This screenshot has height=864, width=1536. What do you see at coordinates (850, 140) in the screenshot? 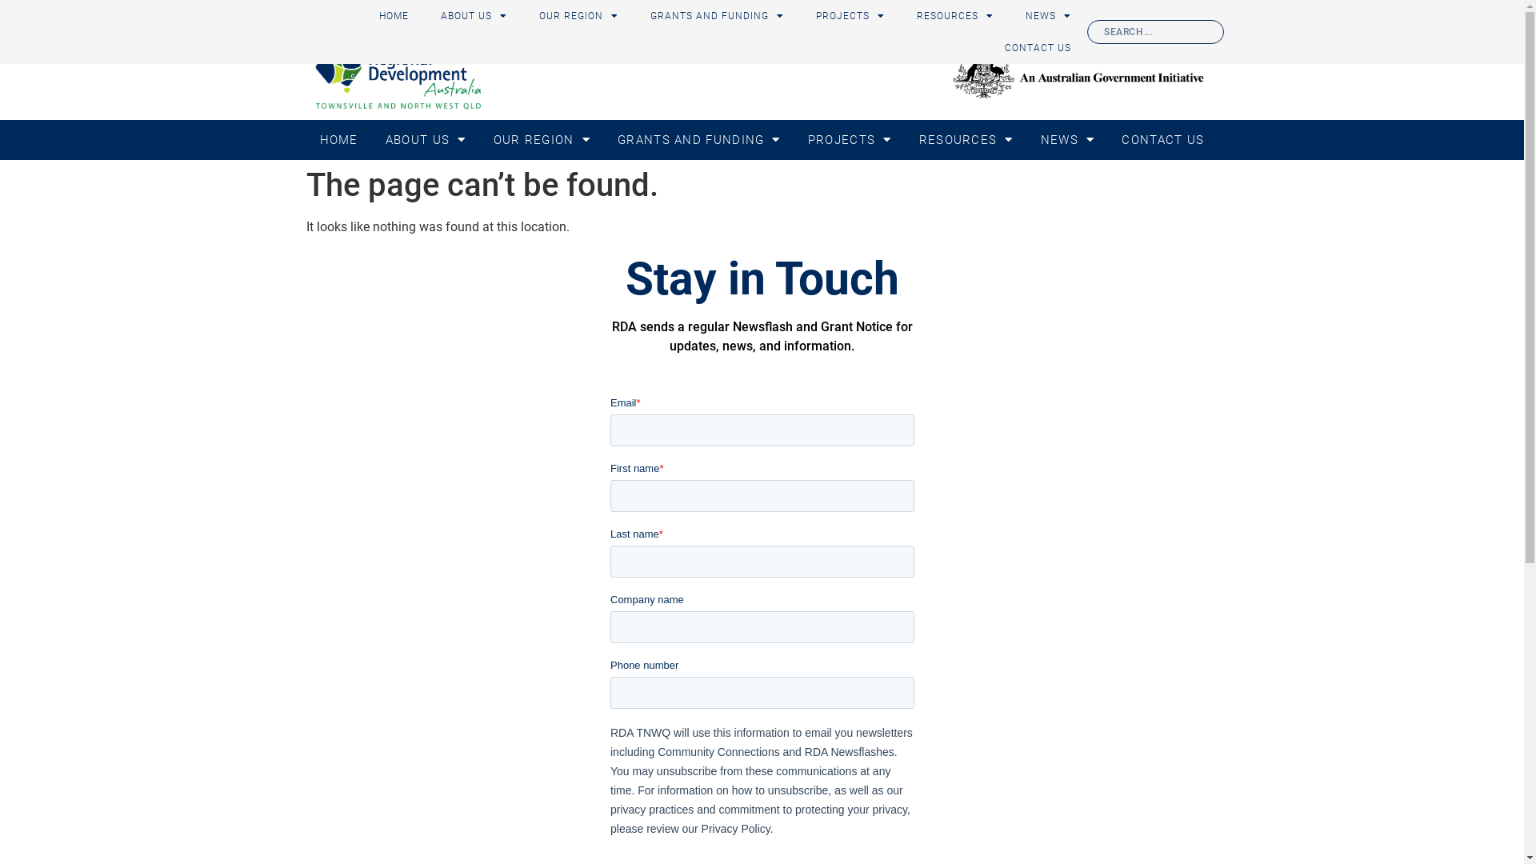
I see `PROJECTS` at bounding box center [850, 140].